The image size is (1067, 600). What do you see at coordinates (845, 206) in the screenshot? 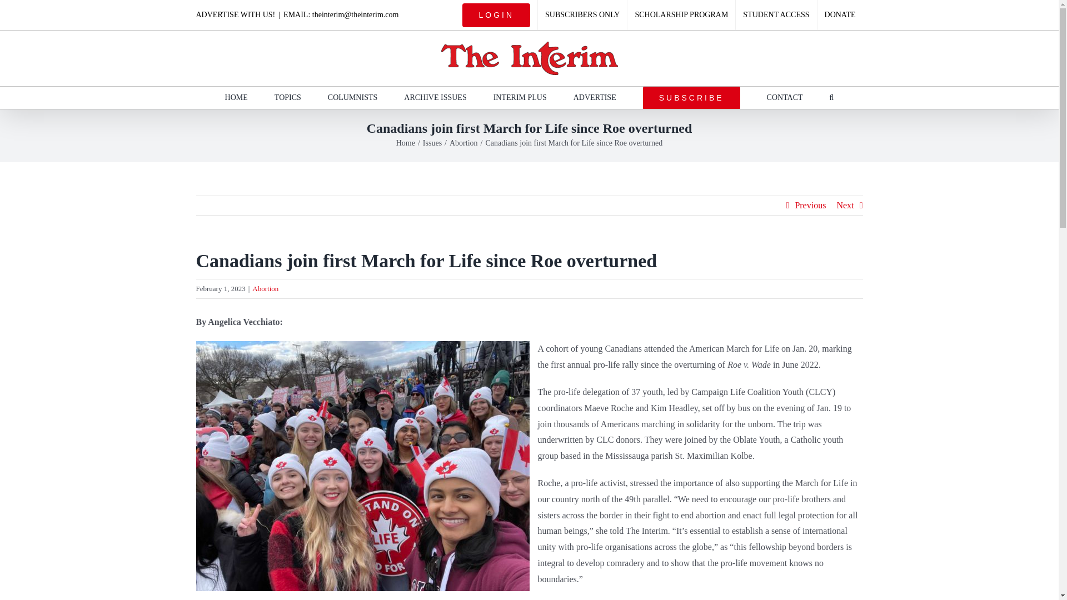
I see `Next` at bounding box center [845, 206].